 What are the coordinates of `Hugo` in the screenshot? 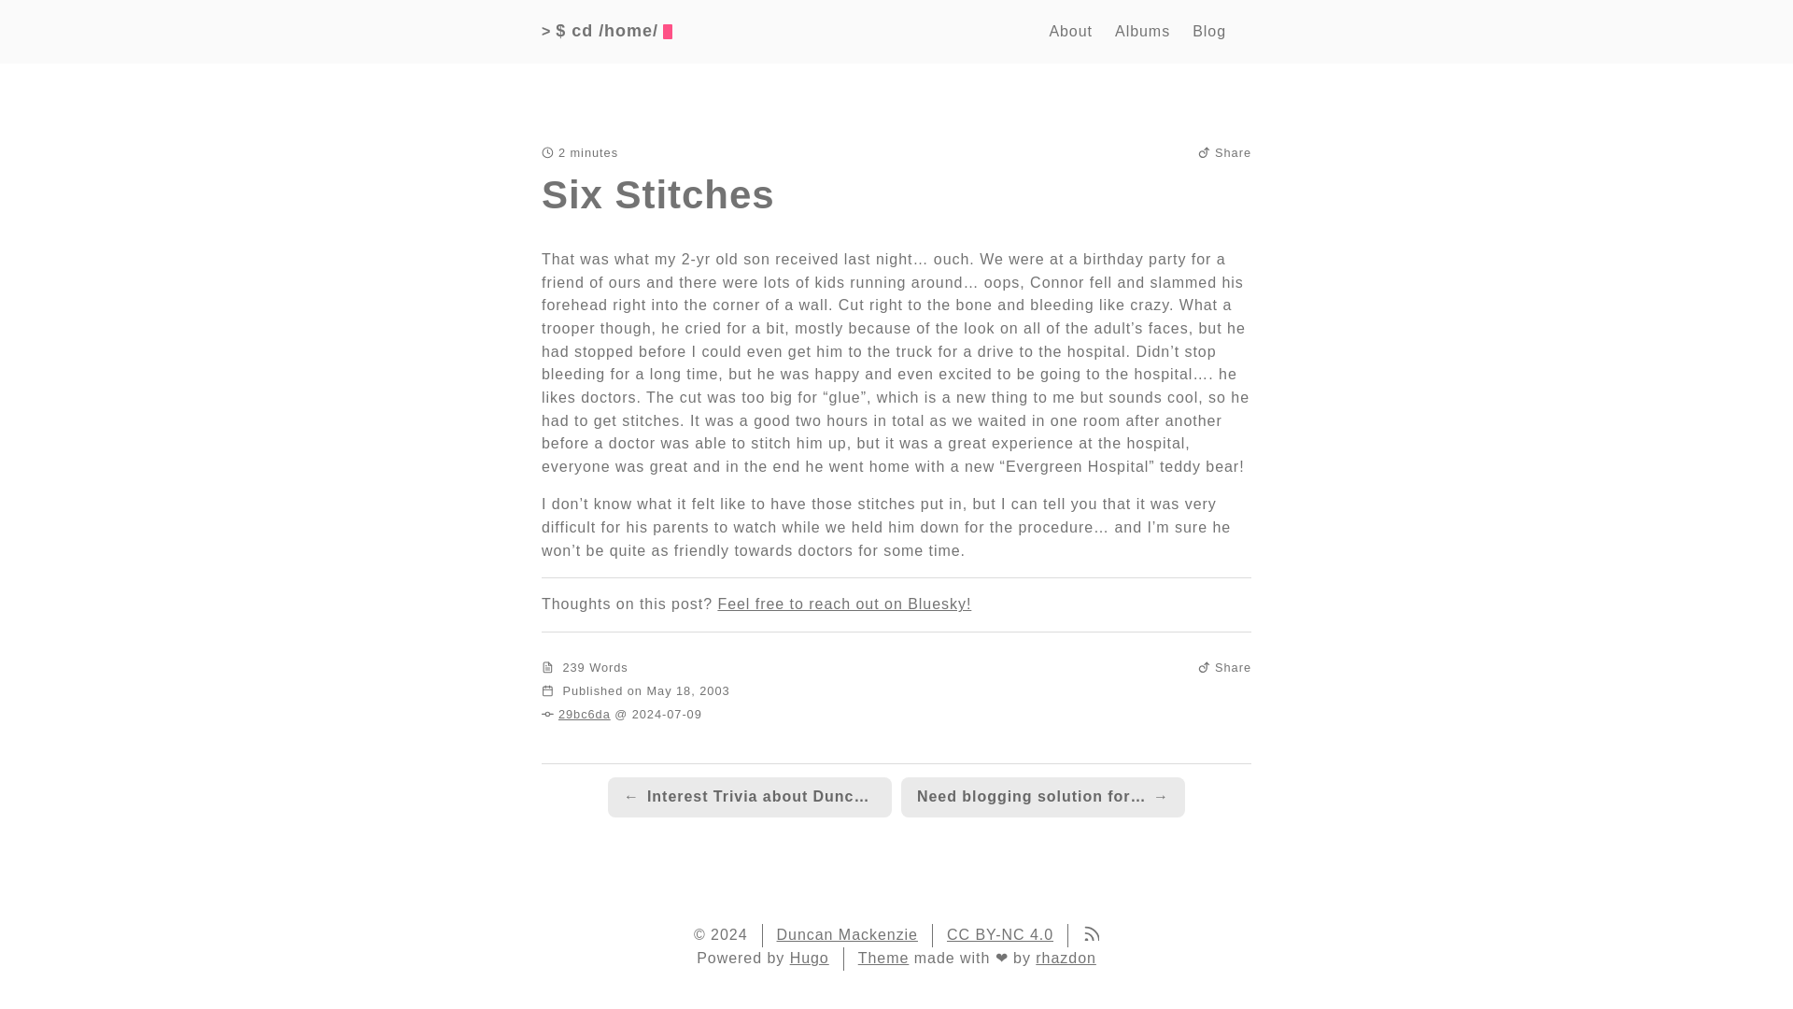 It's located at (809, 958).